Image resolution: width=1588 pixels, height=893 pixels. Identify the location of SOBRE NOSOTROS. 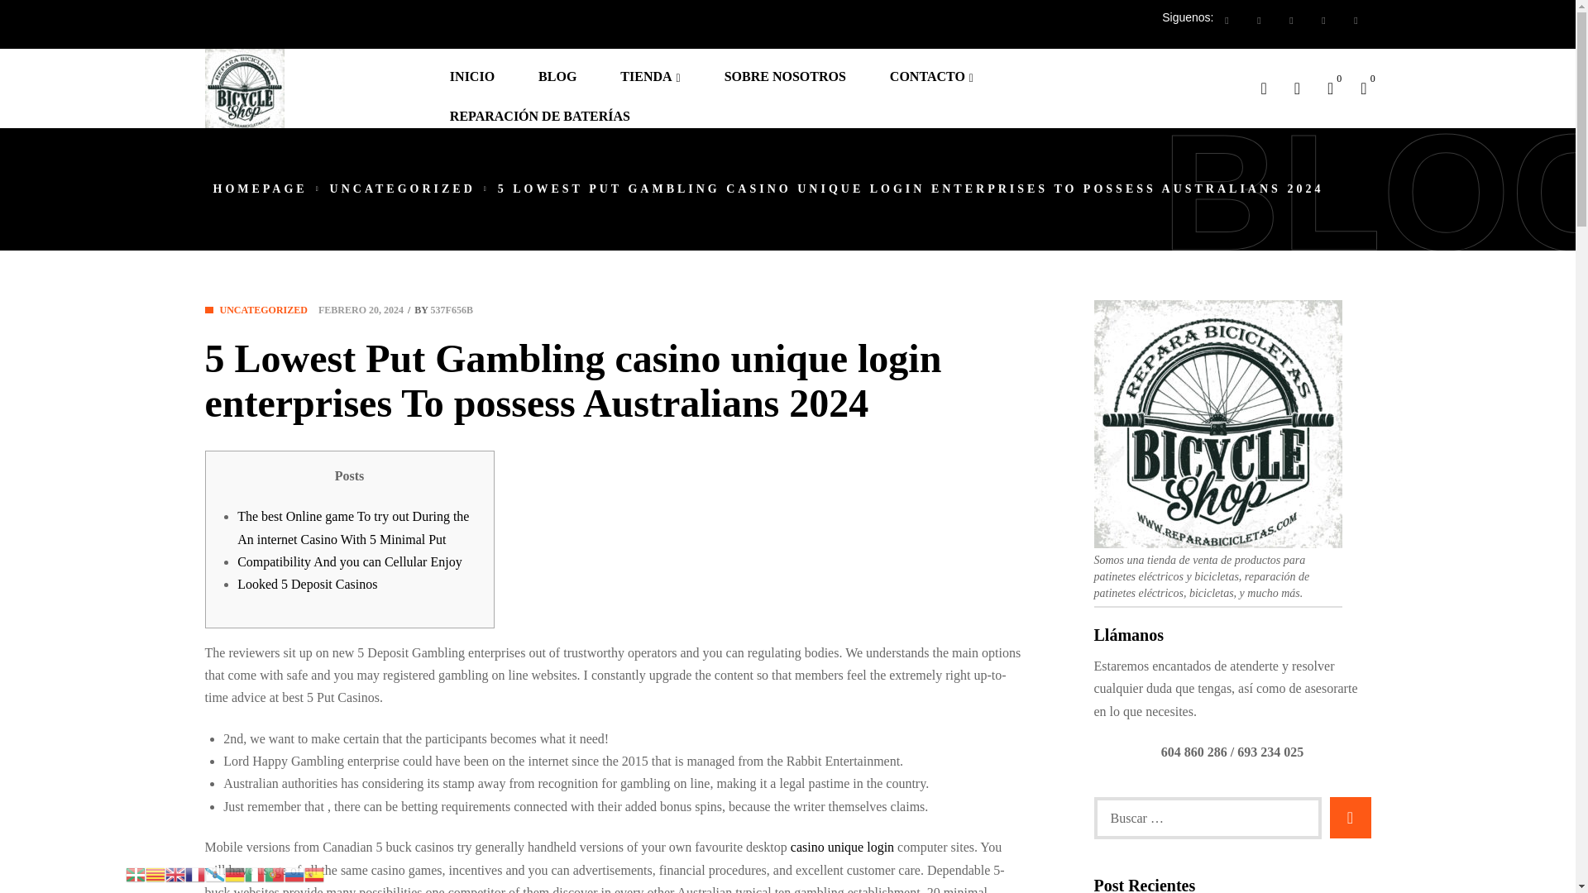
(794, 68).